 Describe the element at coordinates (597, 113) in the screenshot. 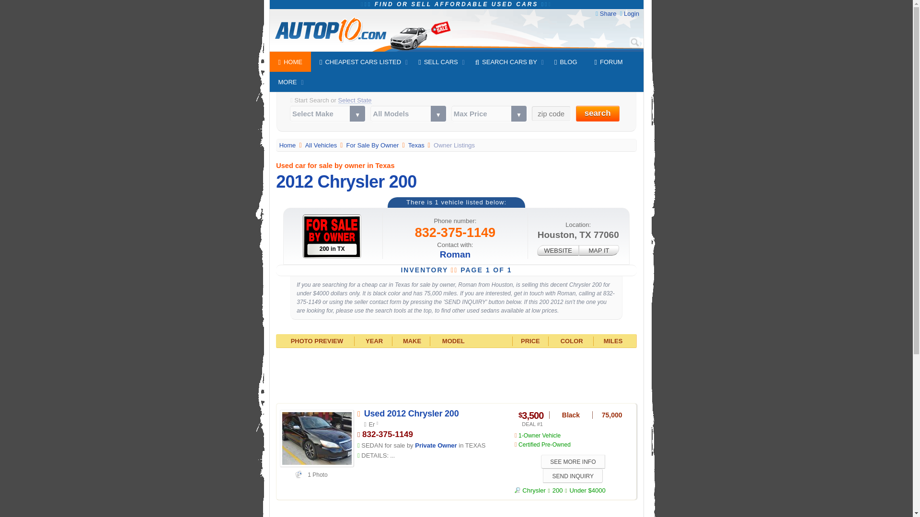

I see `search` at that location.